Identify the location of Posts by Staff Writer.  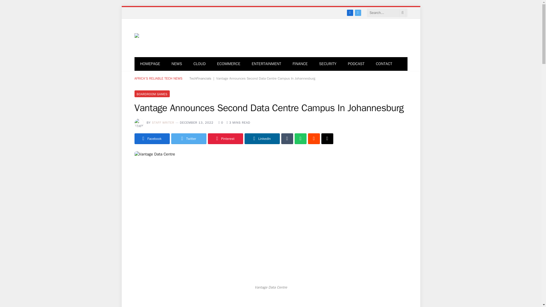
(163, 123).